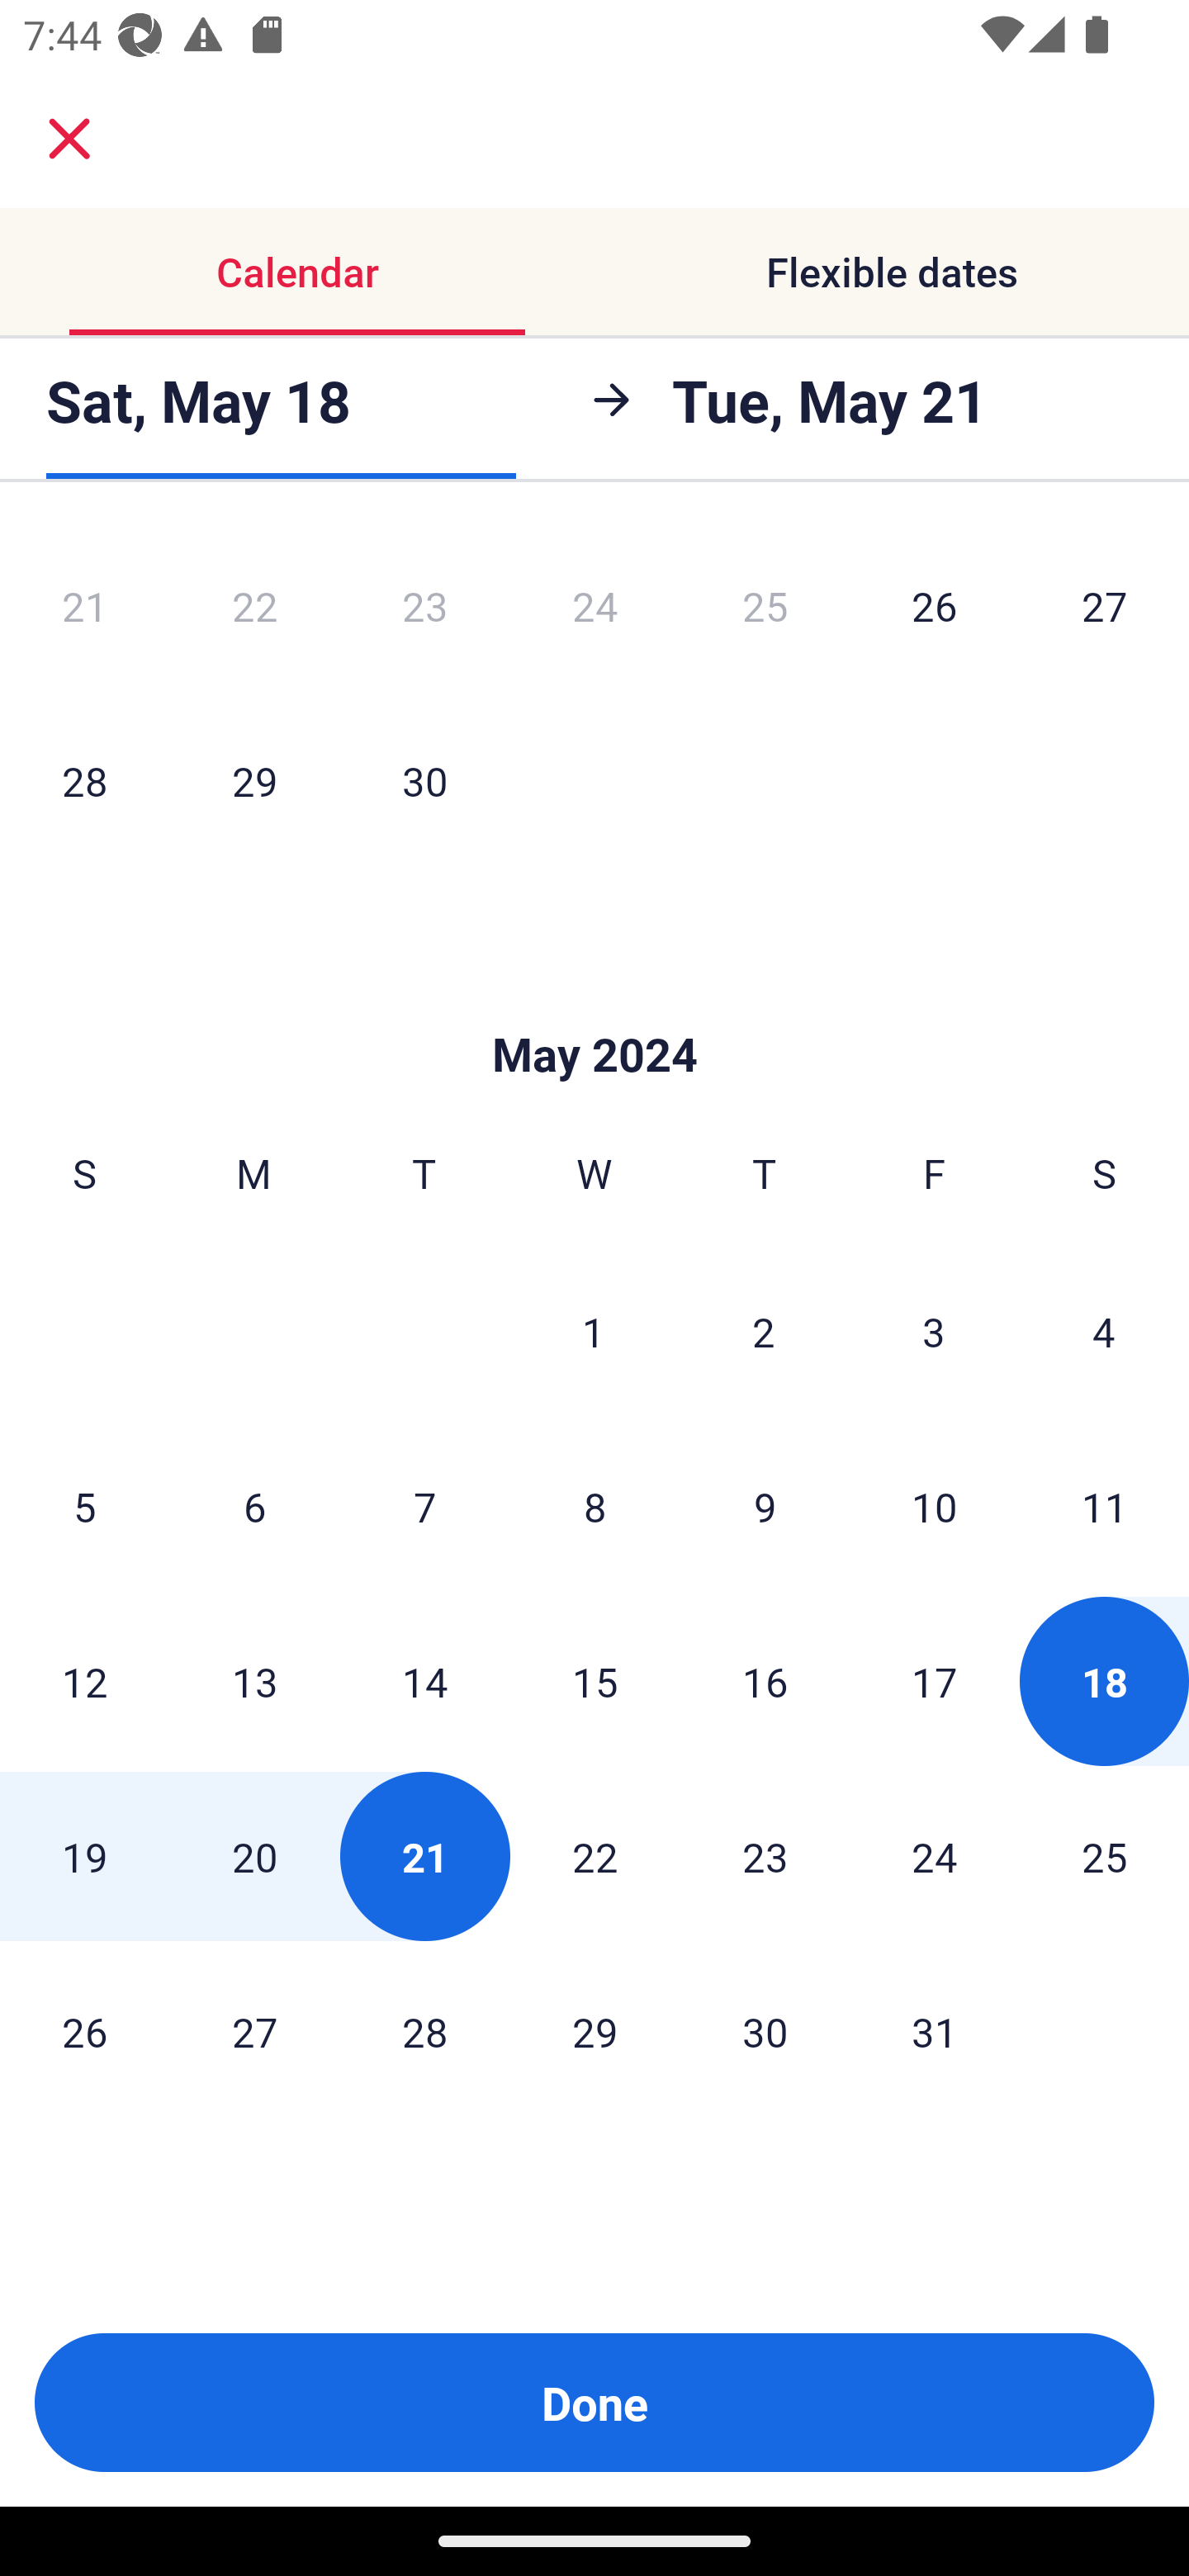  Describe the element at coordinates (424, 780) in the screenshot. I see `30 Tuesday, April 30, 2024` at that location.